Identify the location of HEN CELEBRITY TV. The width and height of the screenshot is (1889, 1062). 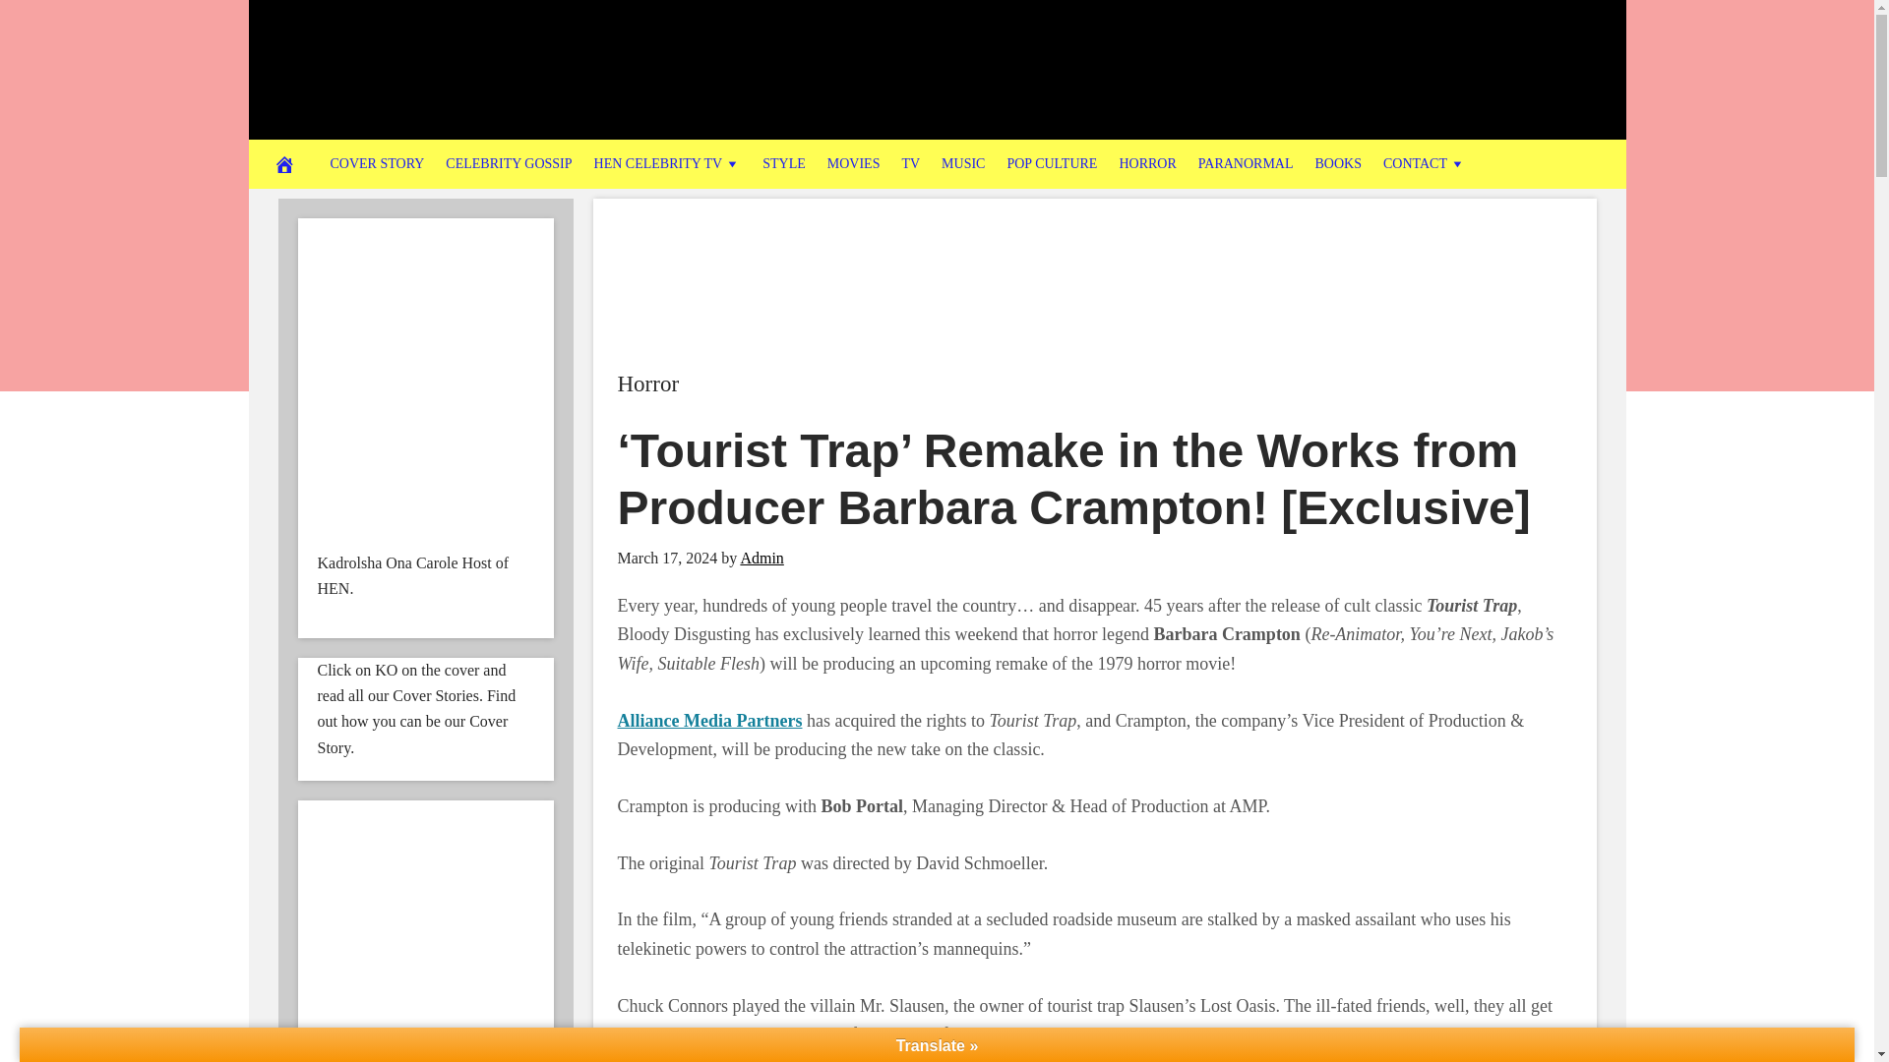
(667, 163).